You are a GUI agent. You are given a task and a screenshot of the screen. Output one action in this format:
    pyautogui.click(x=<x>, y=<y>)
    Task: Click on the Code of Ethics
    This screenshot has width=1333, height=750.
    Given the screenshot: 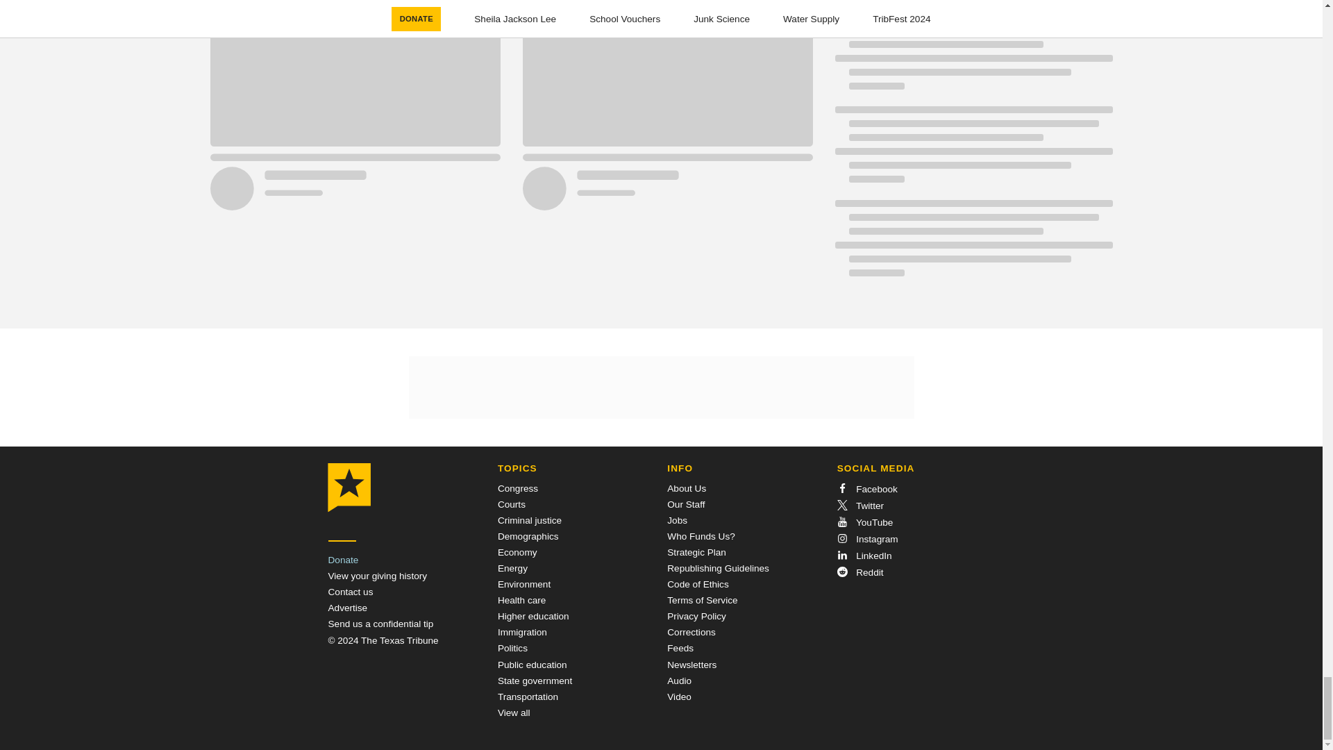 What is the action you would take?
    pyautogui.click(x=697, y=583)
    